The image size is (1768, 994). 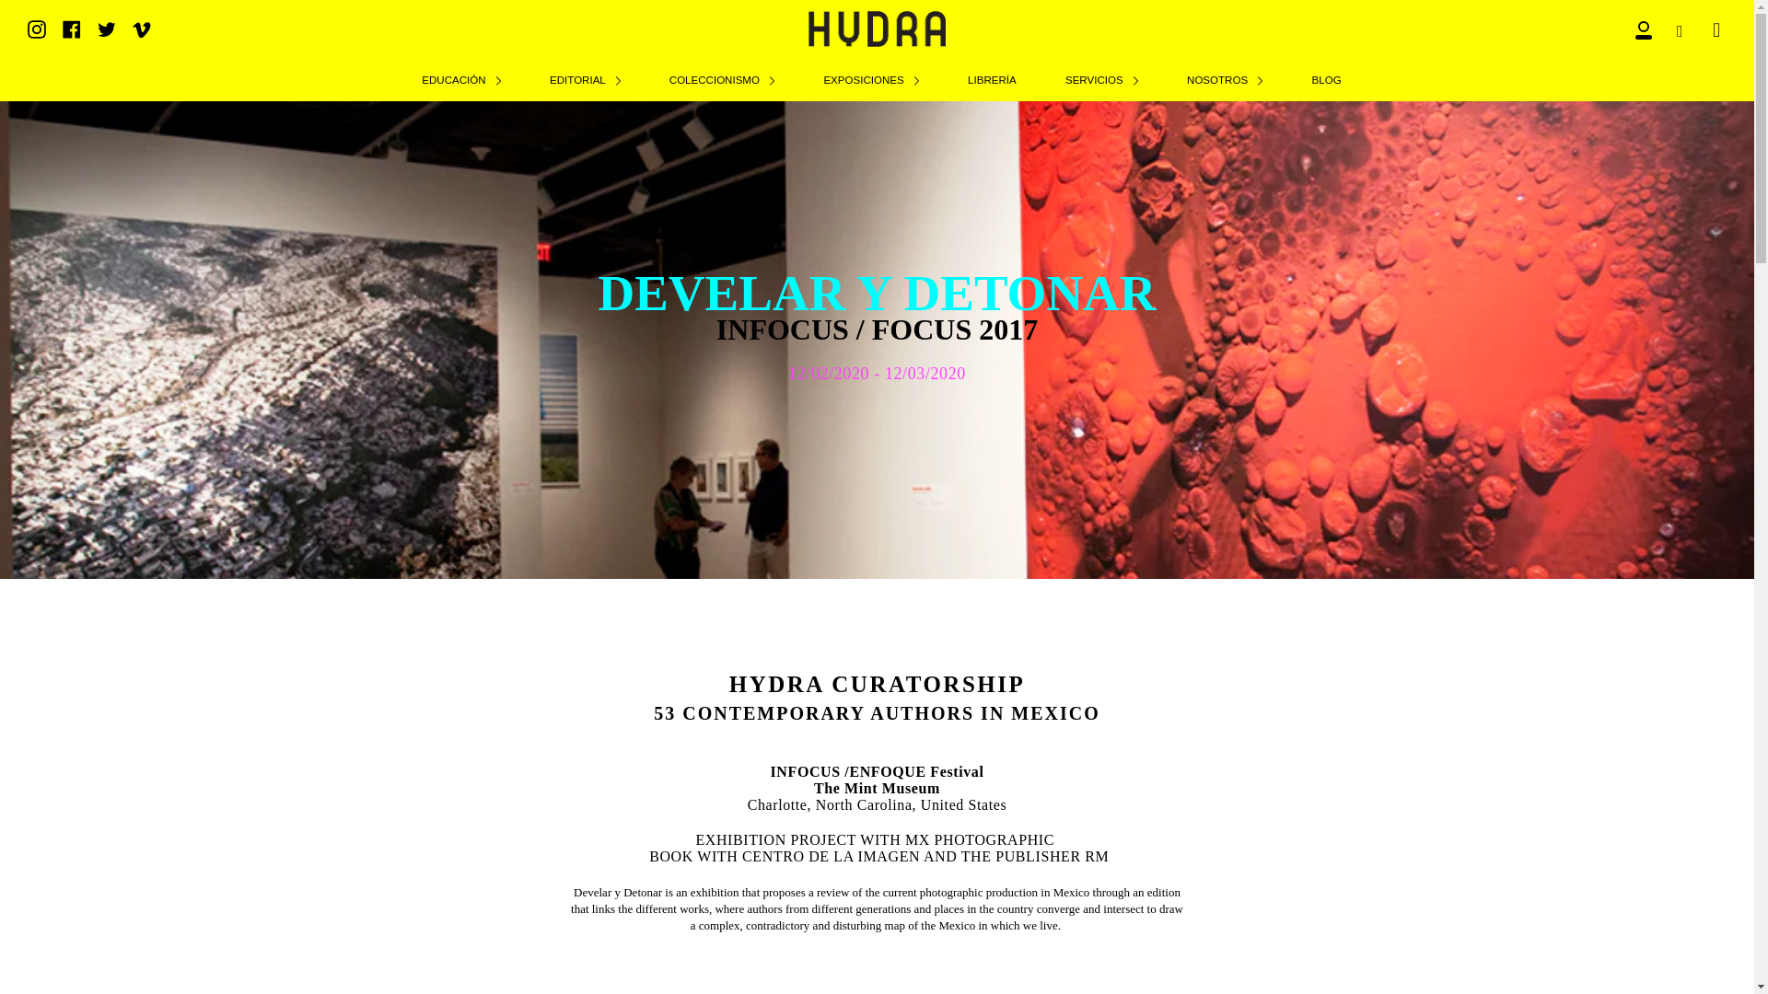 What do you see at coordinates (585, 79) in the screenshot?
I see `EDITORIAL` at bounding box center [585, 79].